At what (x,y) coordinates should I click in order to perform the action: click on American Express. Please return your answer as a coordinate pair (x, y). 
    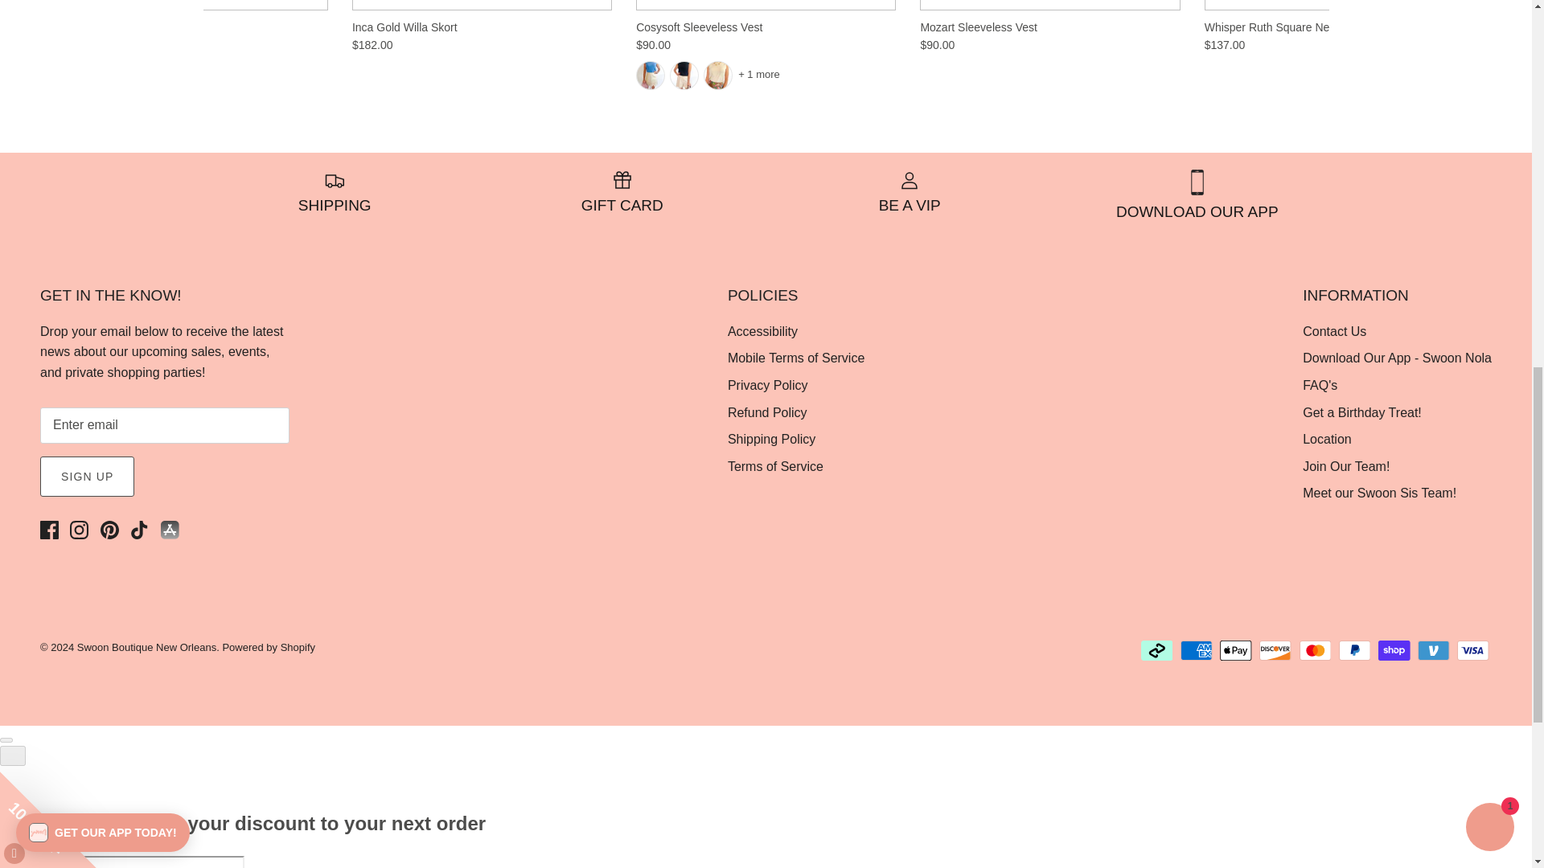
    Looking at the image, I should click on (1197, 650).